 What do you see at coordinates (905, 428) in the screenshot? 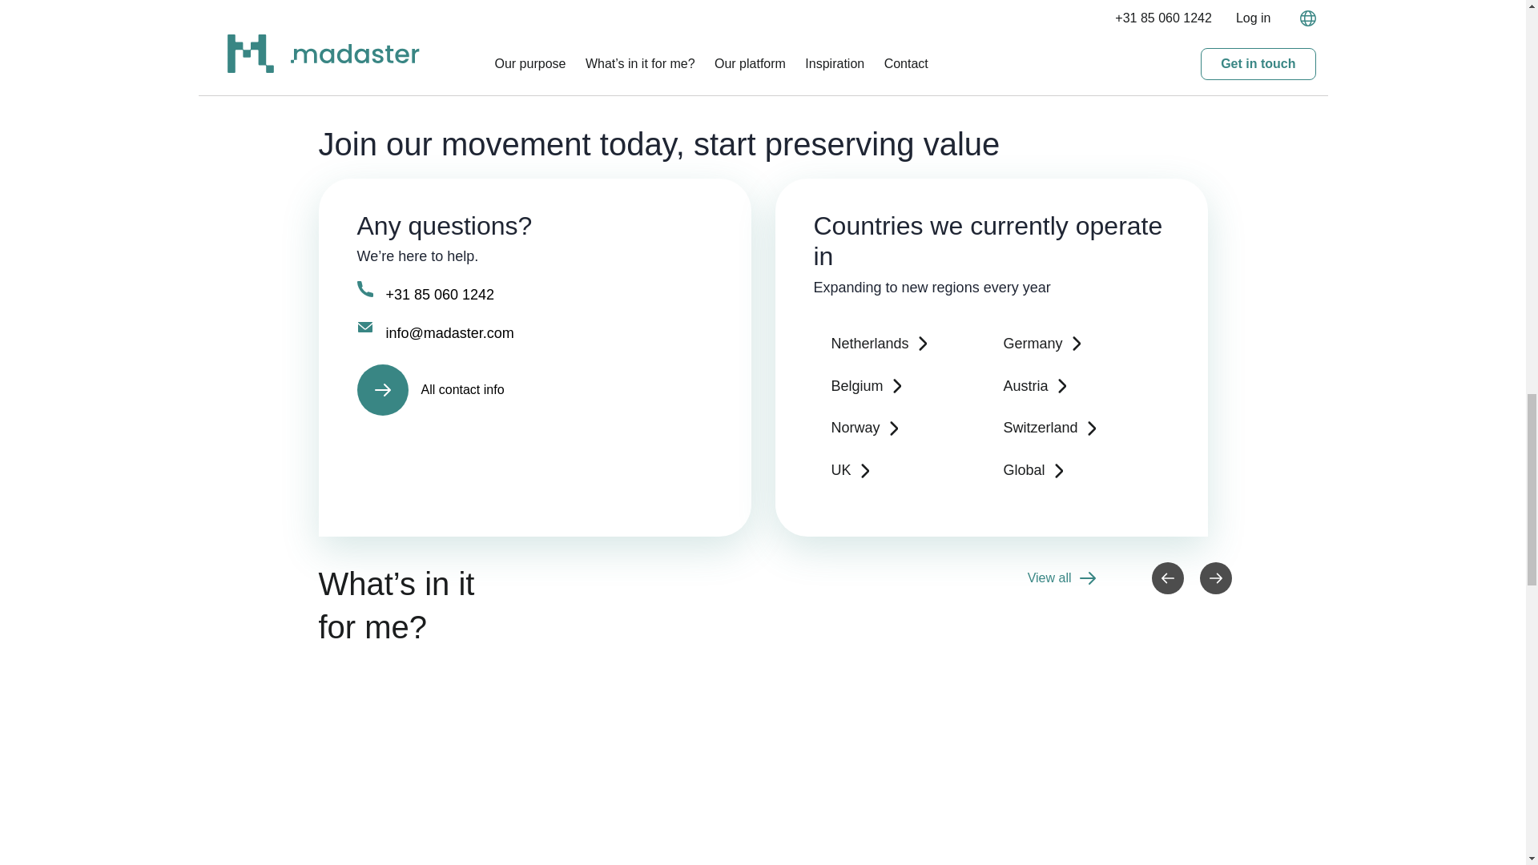
I see `Norway` at bounding box center [905, 428].